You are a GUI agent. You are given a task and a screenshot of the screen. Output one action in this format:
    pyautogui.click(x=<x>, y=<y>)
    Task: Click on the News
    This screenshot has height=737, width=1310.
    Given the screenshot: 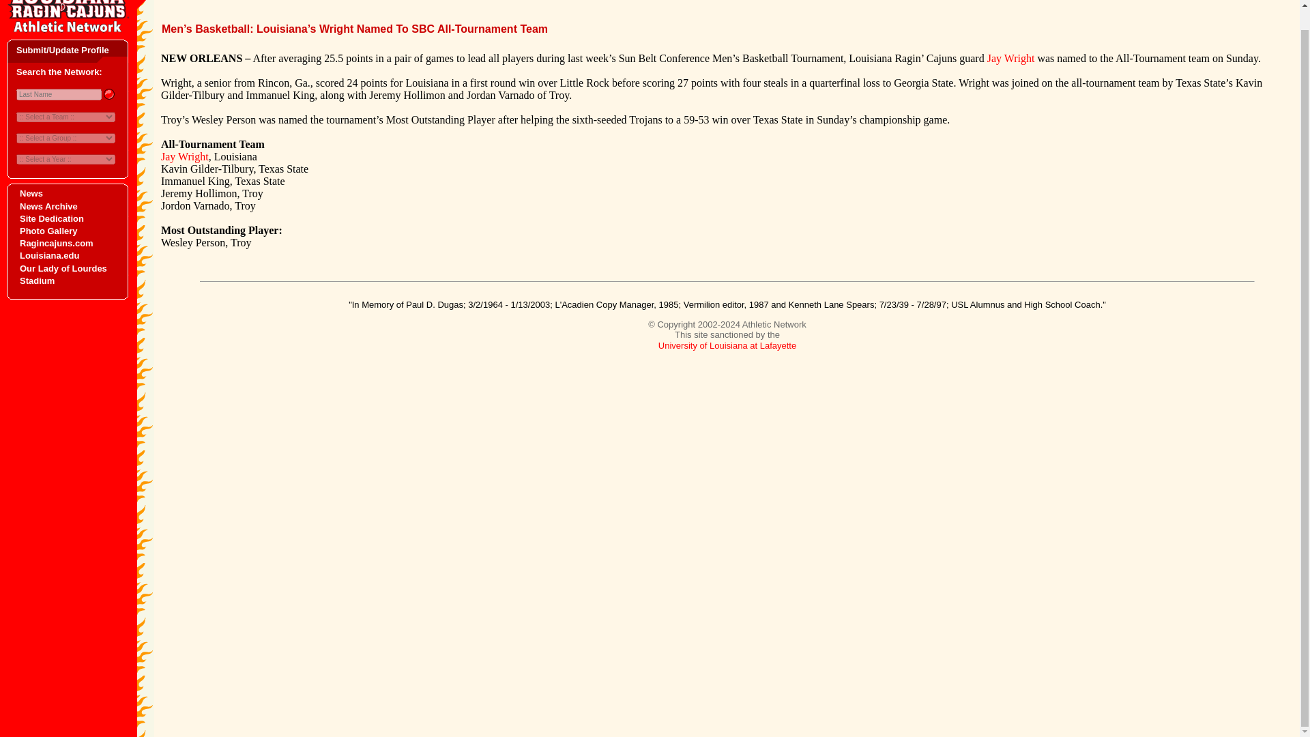 What is the action you would take?
    pyautogui.click(x=31, y=193)
    